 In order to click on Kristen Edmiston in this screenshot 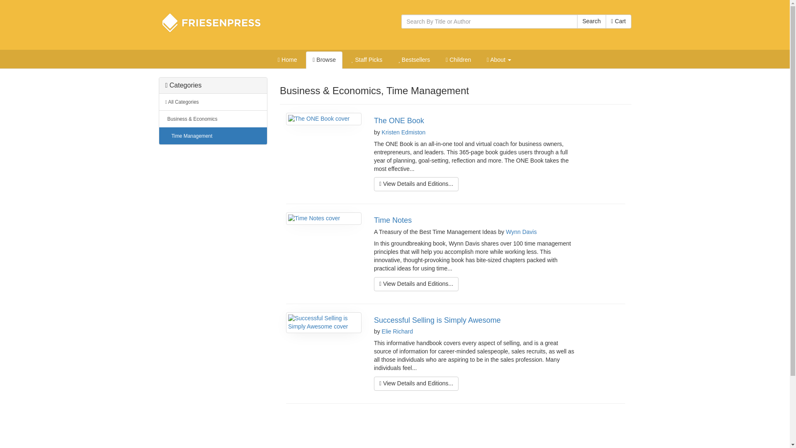, I will do `click(404, 132)`.